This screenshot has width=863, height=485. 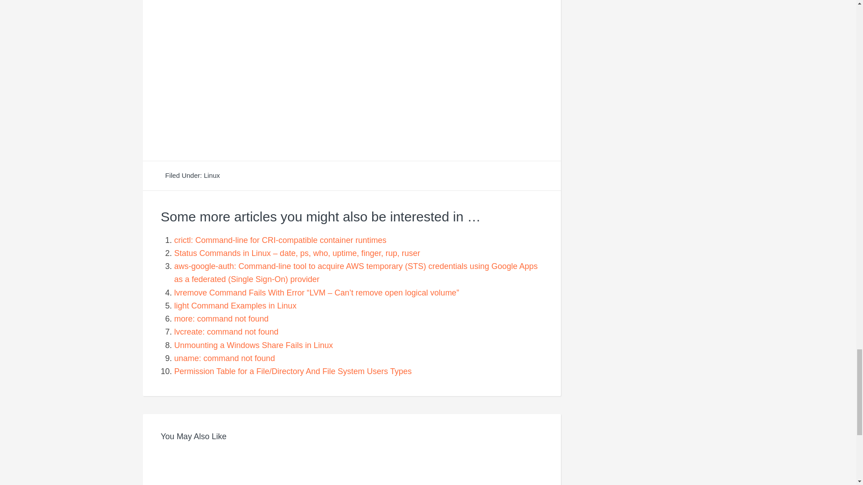 What do you see at coordinates (221, 319) in the screenshot?
I see `Permanent Link tomore: command not found` at bounding box center [221, 319].